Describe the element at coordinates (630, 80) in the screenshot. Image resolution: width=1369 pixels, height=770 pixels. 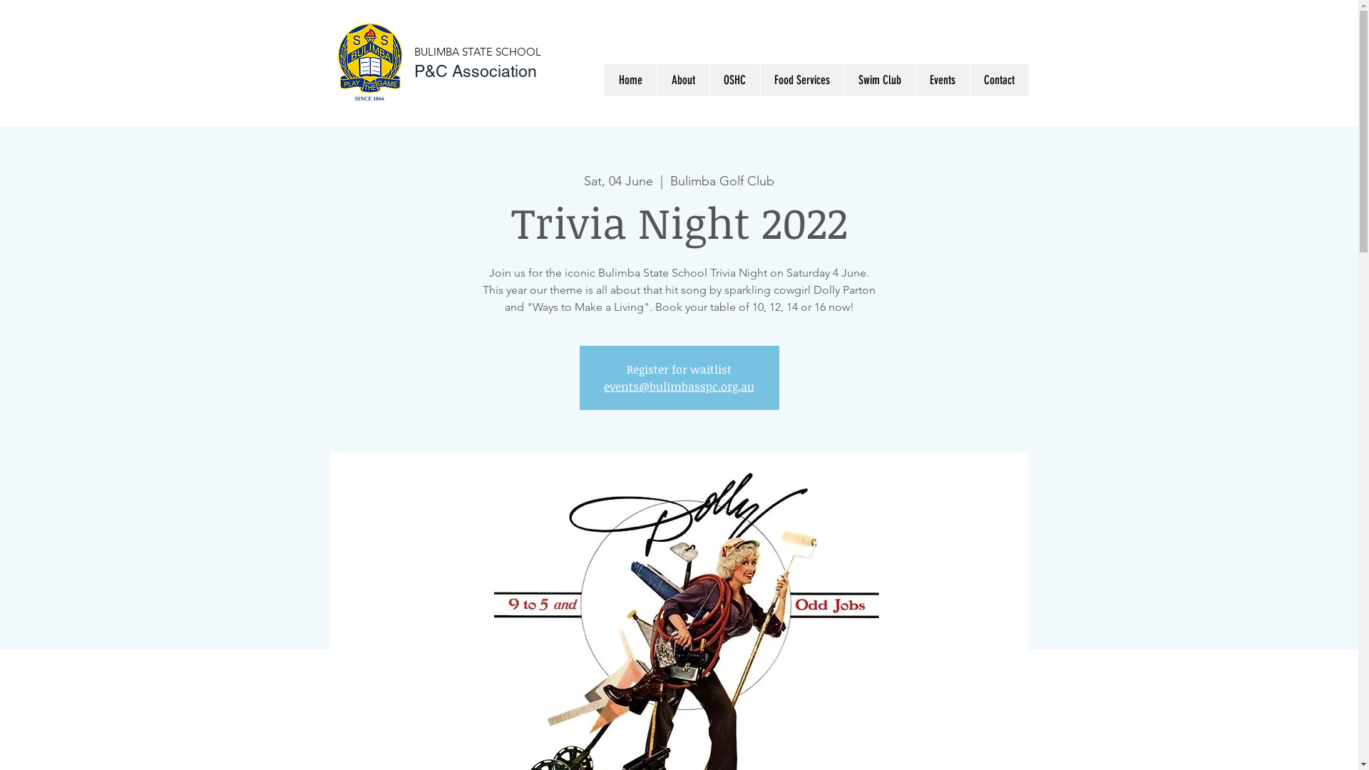
I see `Home` at that location.